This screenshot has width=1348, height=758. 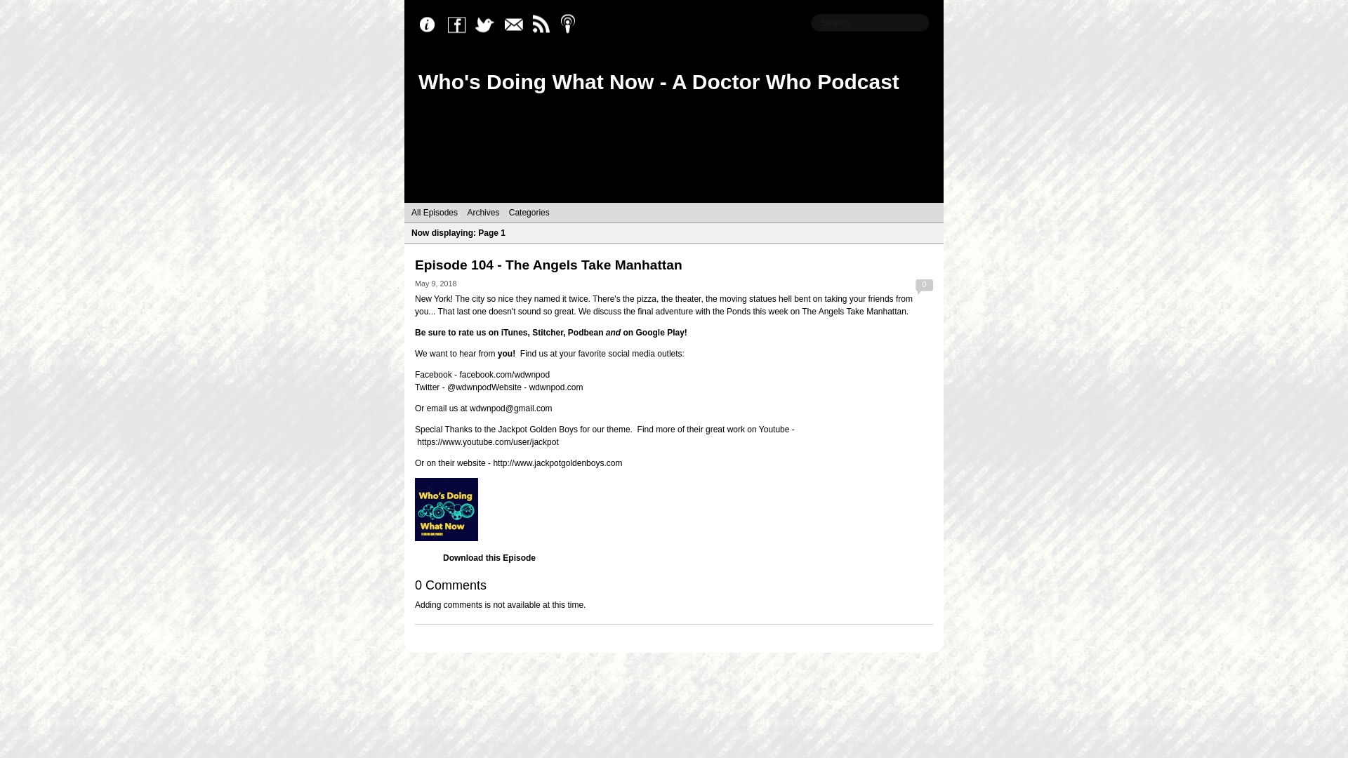 What do you see at coordinates (489, 25) in the screenshot?
I see `Twitter` at bounding box center [489, 25].